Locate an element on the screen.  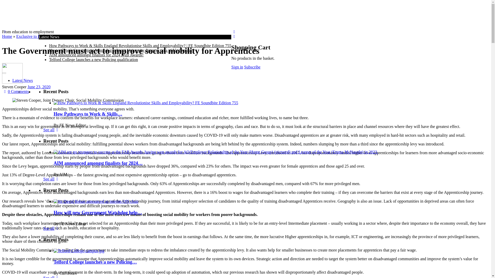
Sign in is located at coordinates (237, 67).